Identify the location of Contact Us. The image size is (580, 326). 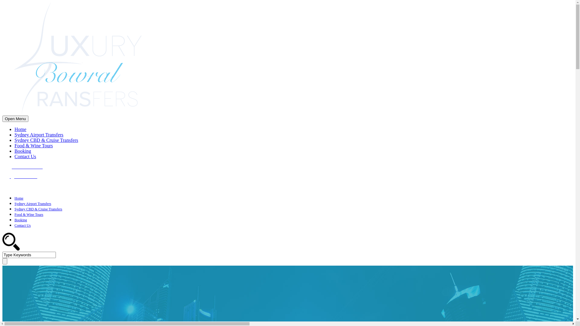
(25, 156).